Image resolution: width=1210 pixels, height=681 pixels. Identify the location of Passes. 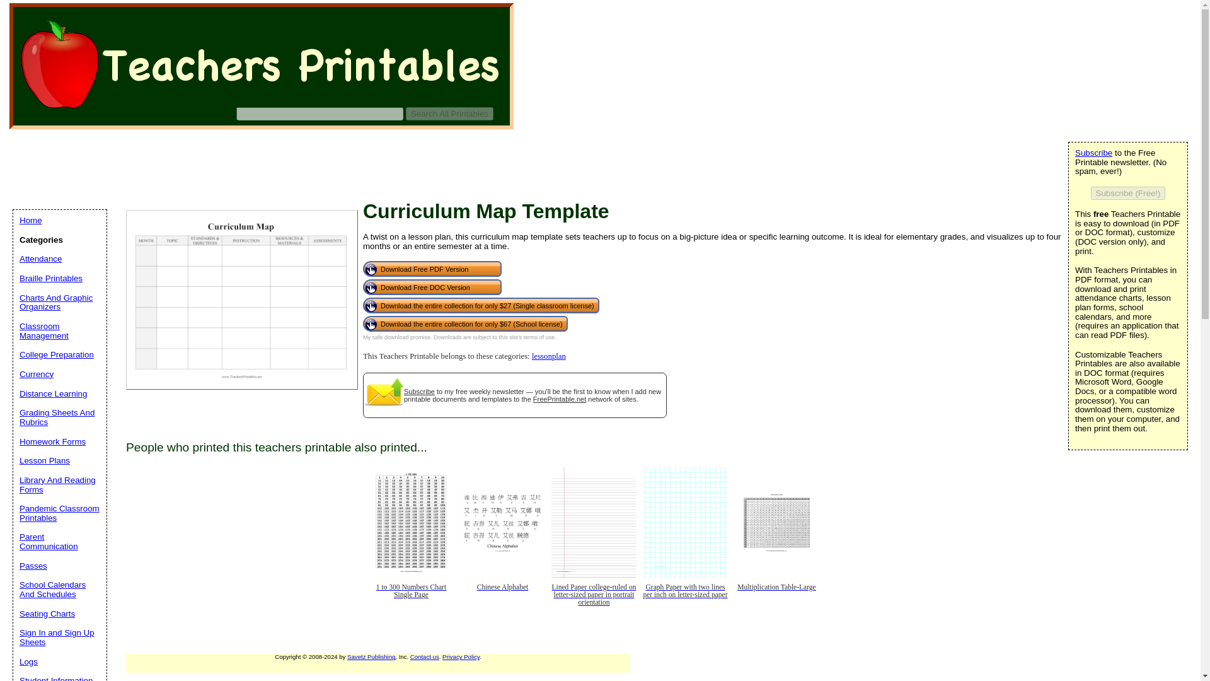
(33, 566).